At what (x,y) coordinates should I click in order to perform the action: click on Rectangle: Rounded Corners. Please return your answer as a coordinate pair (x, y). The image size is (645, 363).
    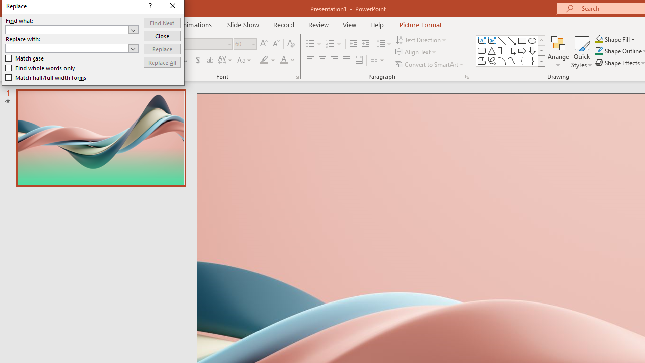
    Looking at the image, I should click on (482, 50).